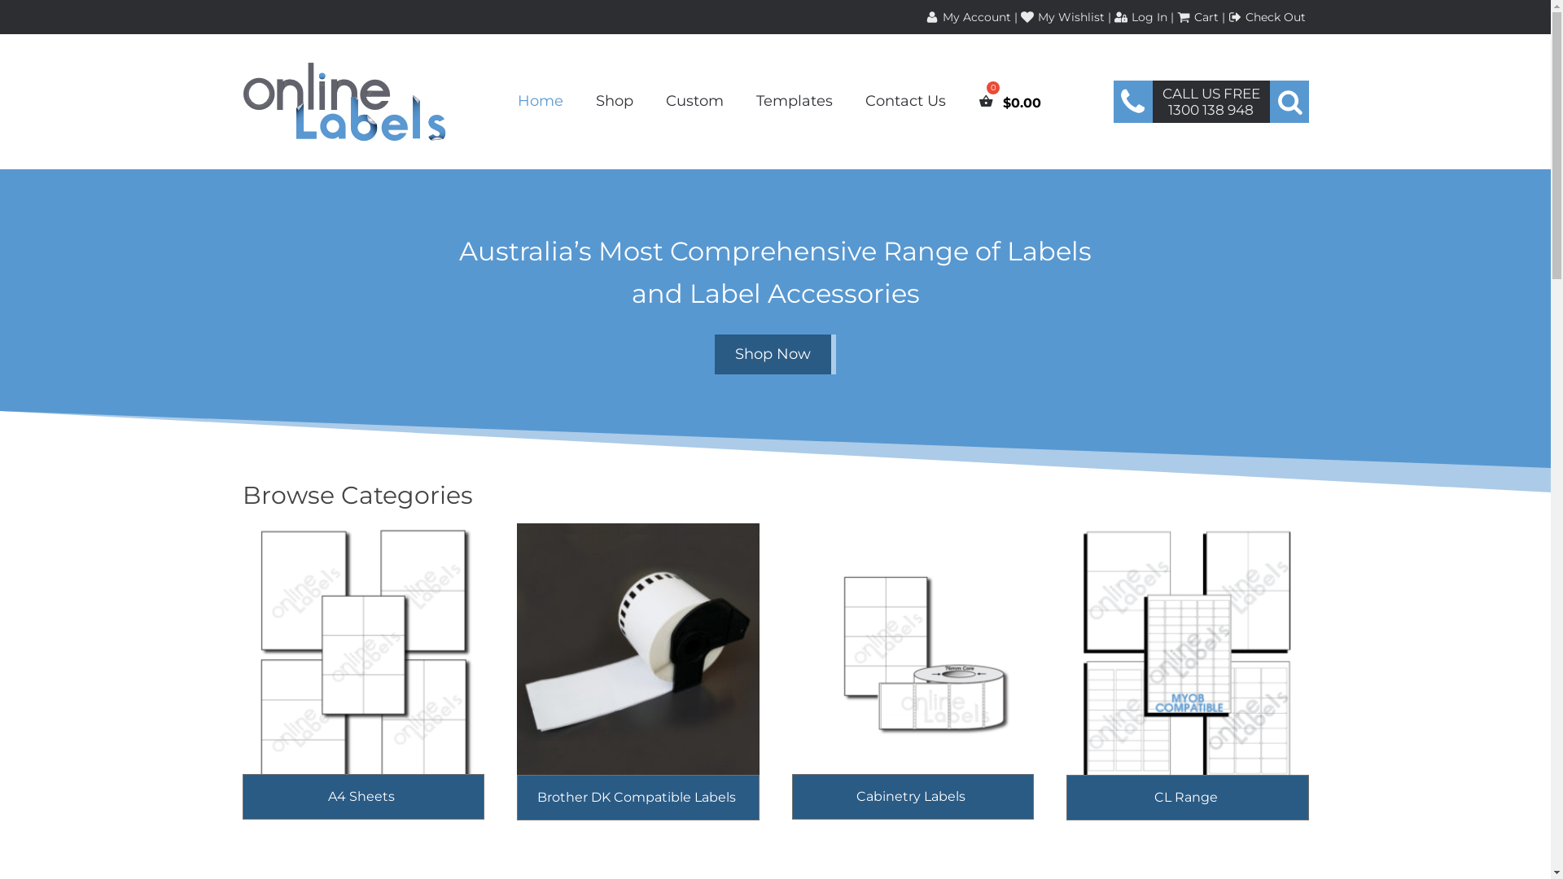  Describe the element at coordinates (1277, 17) in the screenshot. I see `Check Out ` at that location.